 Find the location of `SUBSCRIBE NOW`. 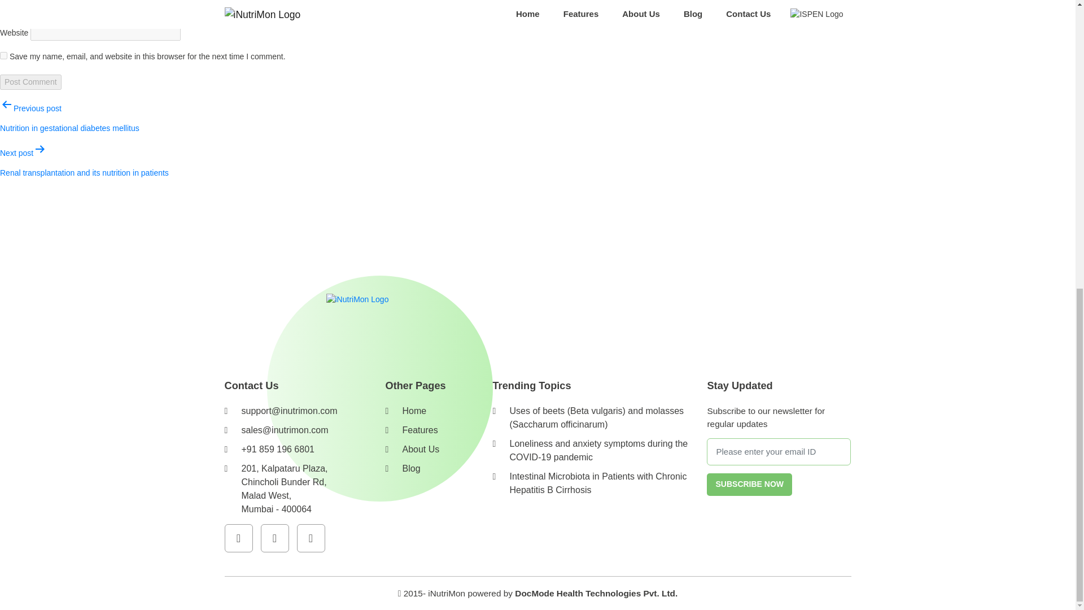

SUBSCRIBE NOW is located at coordinates (749, 485).